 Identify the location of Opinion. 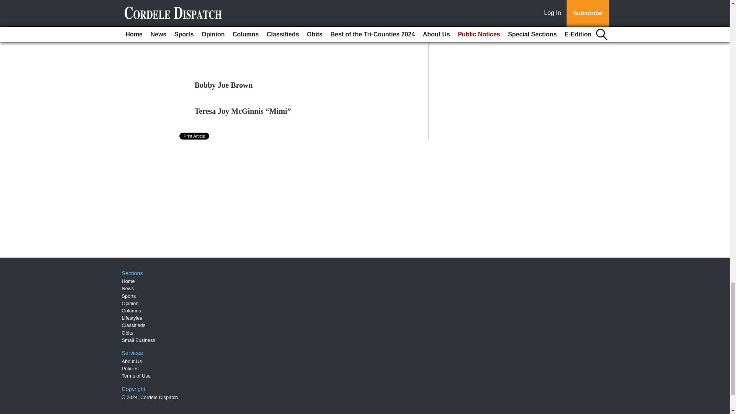
(130, 304).